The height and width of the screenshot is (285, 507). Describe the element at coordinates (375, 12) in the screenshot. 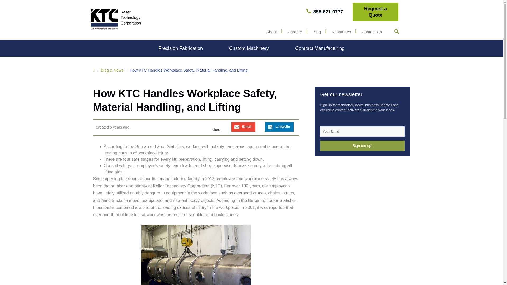

I see `Request a Quote` at that location.